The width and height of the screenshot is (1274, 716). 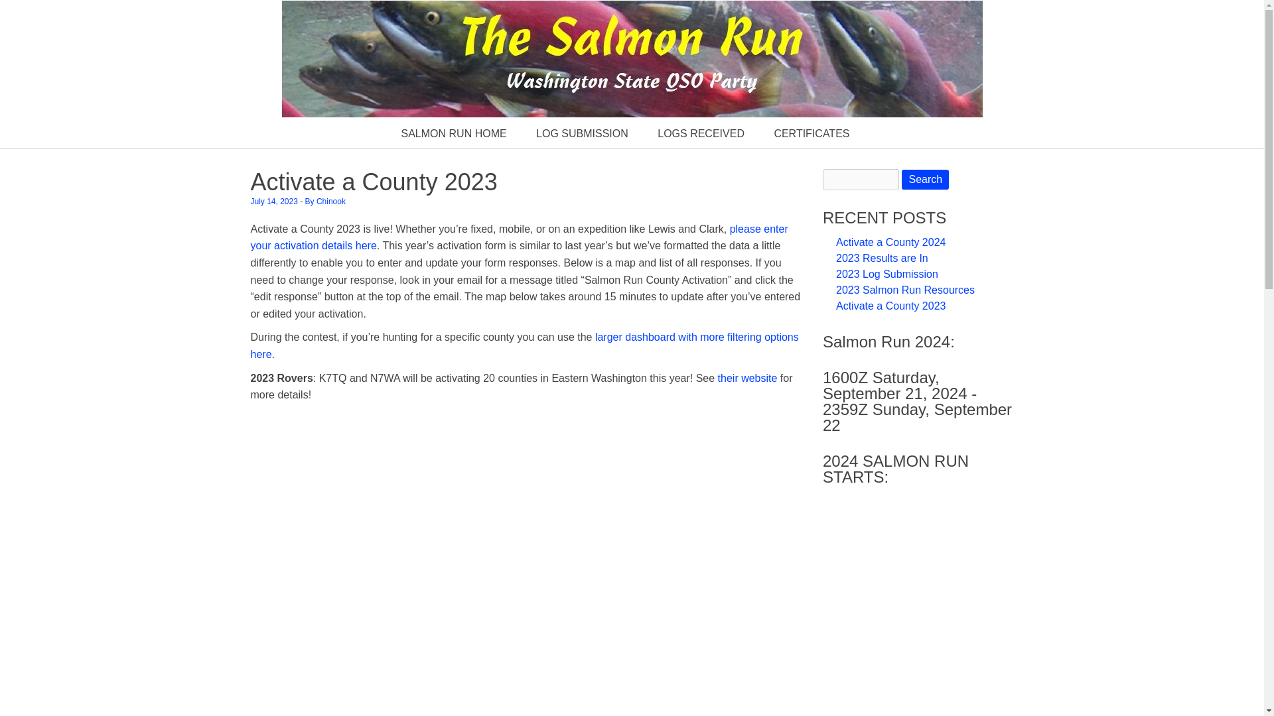 What do you see at coordinates (890, 305) in the screenshot?
I see `Activate a County 2023` at bounding box center [890, 305].